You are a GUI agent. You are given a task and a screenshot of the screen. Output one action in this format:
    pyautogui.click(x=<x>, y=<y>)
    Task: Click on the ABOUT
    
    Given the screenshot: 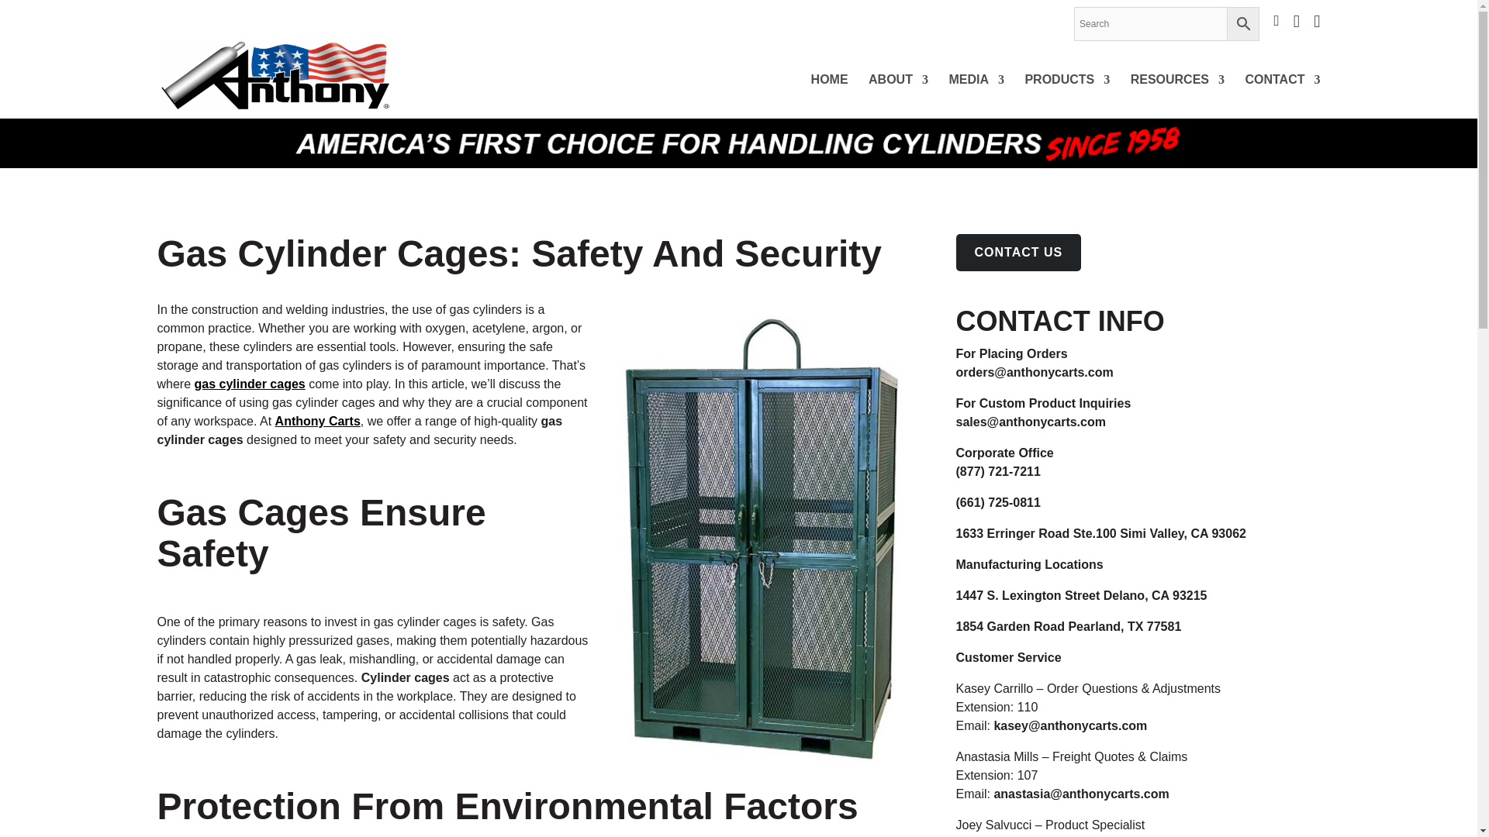 What is the action you would take?
    pyautogui.click(x=898, y=95)
    